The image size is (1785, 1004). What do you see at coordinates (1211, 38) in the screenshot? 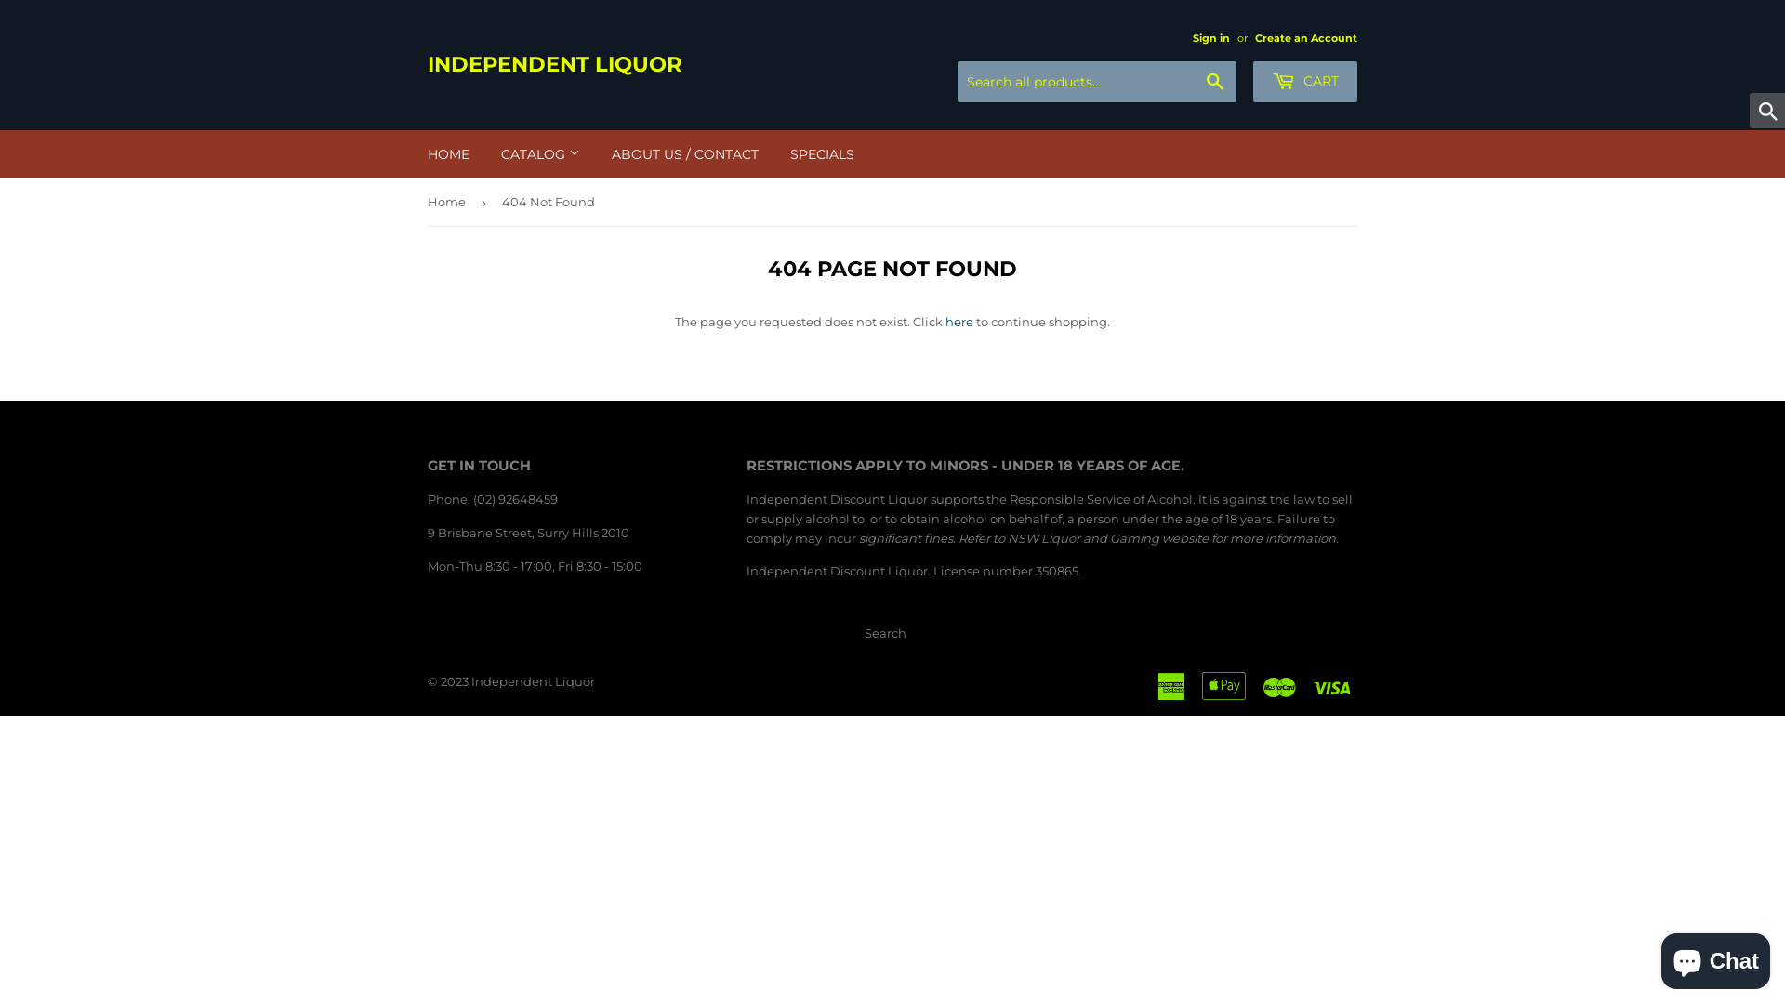
I see `Sign in` at bounding box center [1211, 38].